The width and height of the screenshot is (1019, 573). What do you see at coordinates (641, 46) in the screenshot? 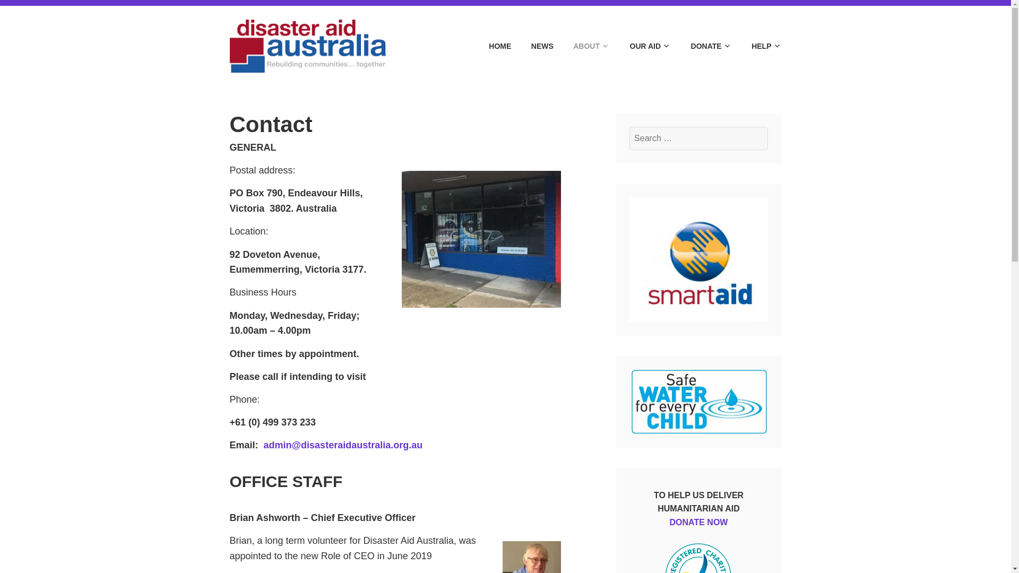
I see `OUR AID` at bounding box center [641, 46].